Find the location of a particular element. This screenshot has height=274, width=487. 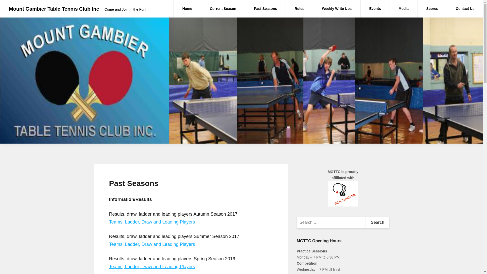

Home is located at coordinates (187, 9).